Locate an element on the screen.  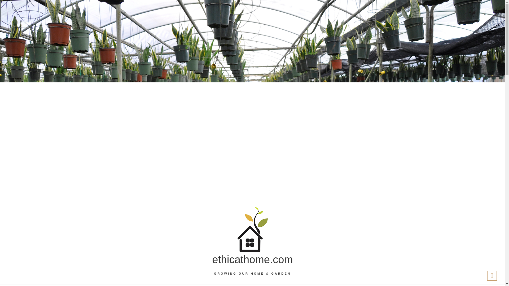
Go to Top is located at coordinates (492, 275).